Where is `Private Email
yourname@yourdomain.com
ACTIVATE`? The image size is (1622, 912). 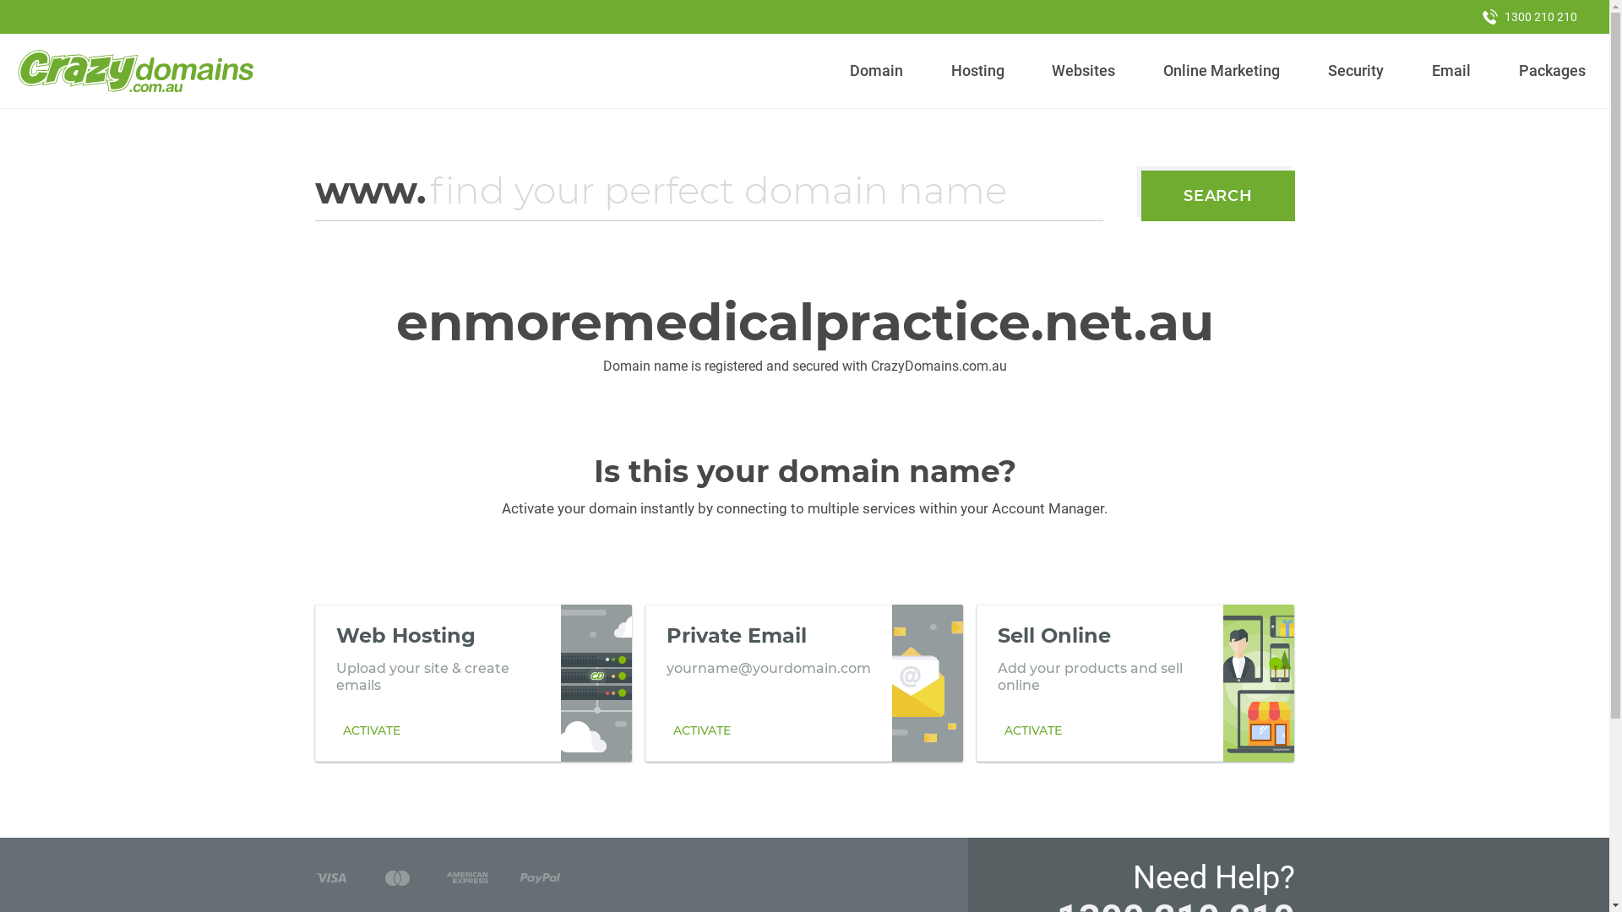 Private Email
yourname@yourdomain.com
ACTIVATE is located at coordinates (804, 683).